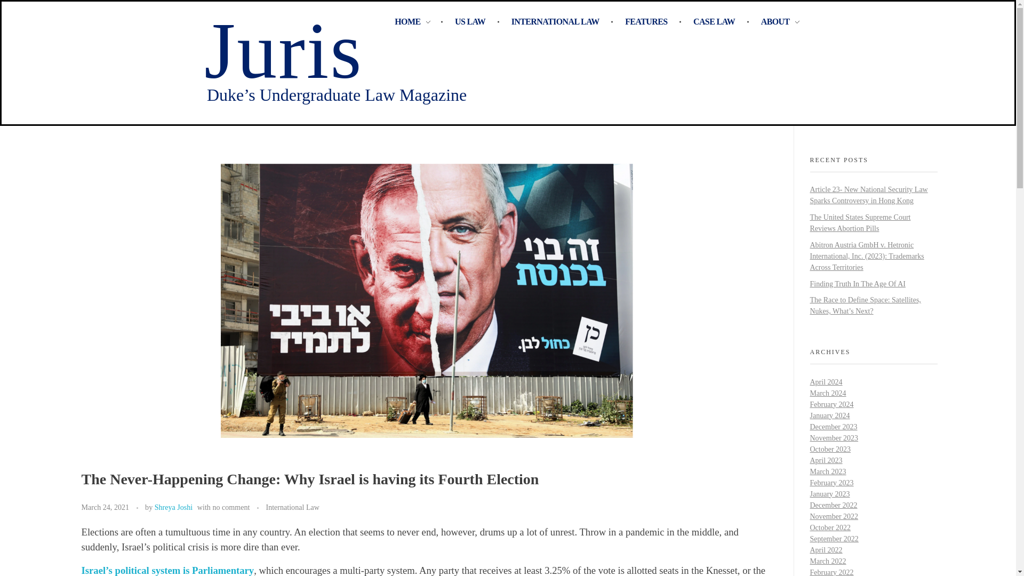  What do you see at coordinates (283, 50) in the screenshot?
I see `Juris` at bounding box center [283, 50].